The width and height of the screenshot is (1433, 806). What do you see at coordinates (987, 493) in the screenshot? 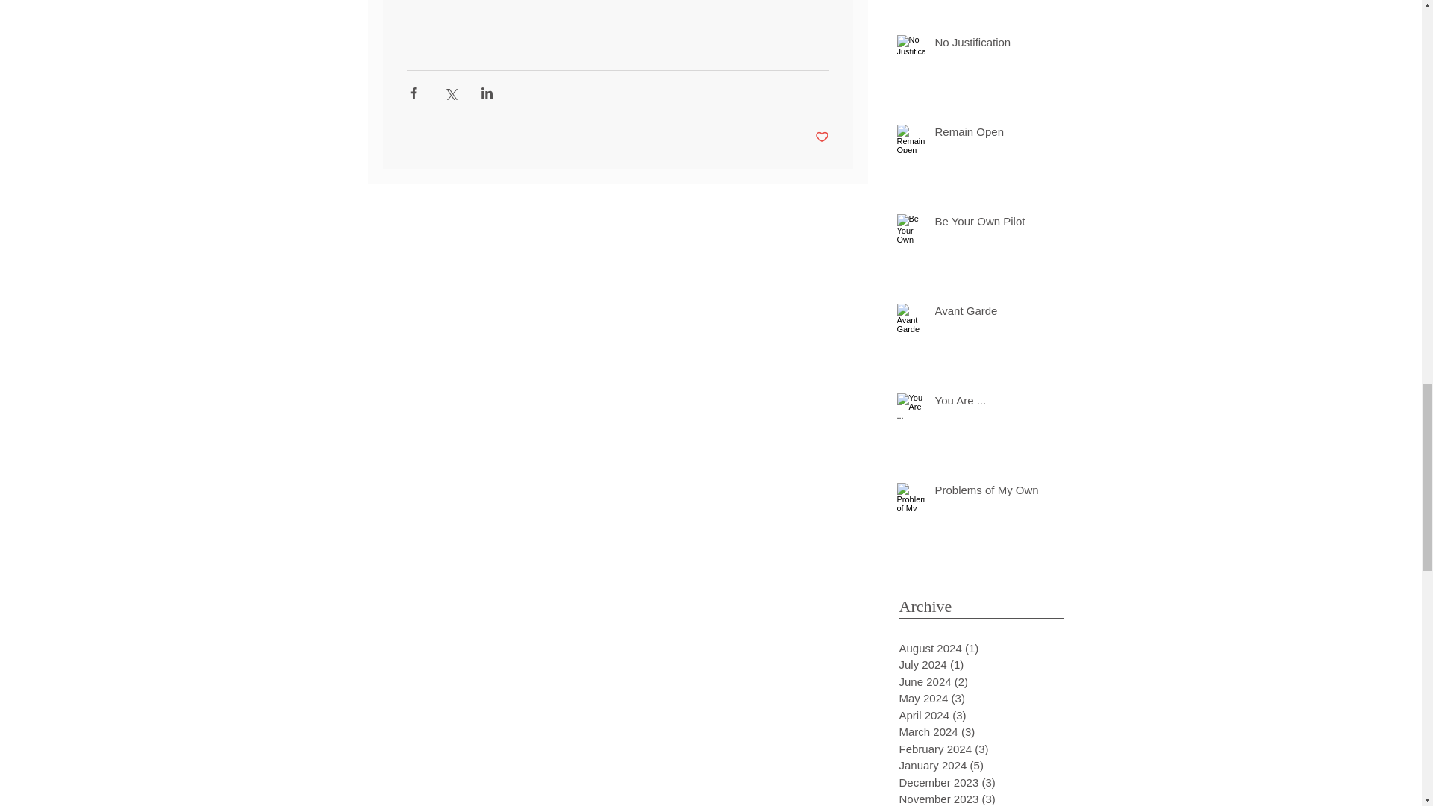
I see `Problems of My Own` at bounding box center [987, 493].